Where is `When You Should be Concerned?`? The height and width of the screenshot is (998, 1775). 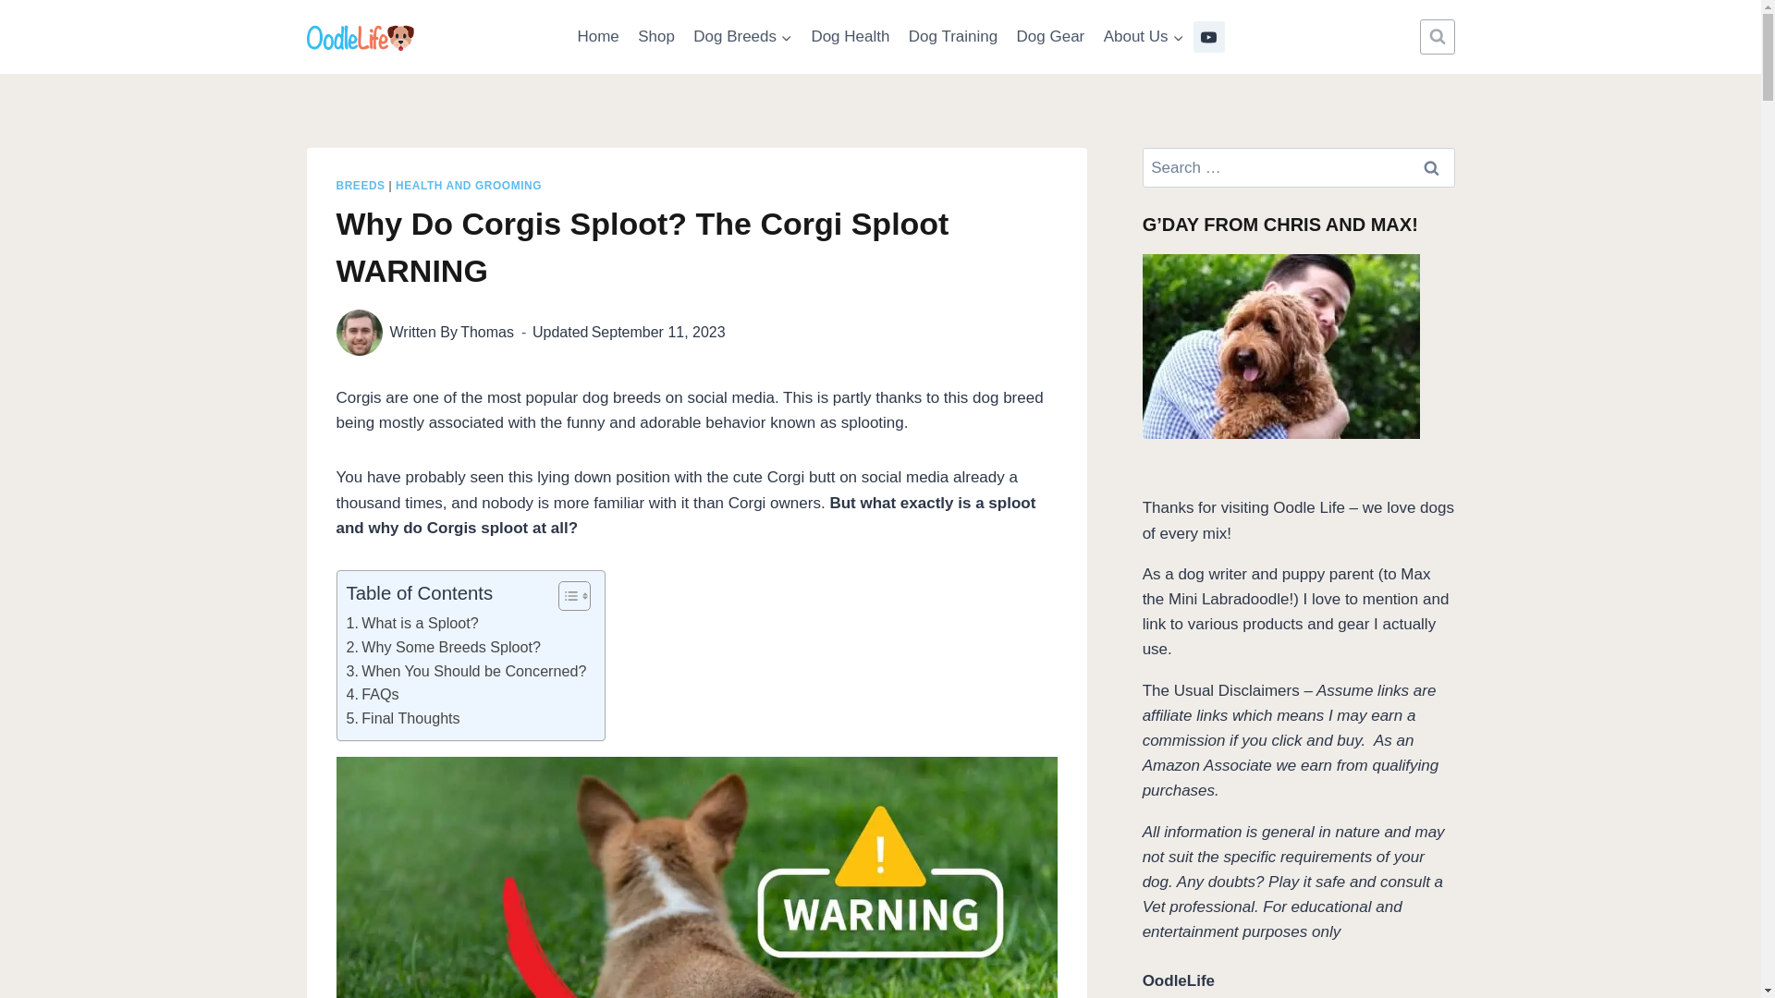 When You Should be Concerned? is located at coordinates (466, 671).